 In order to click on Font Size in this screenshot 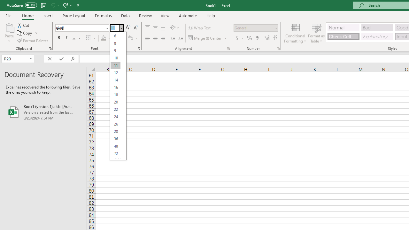, I will do `click(117, 28)`.